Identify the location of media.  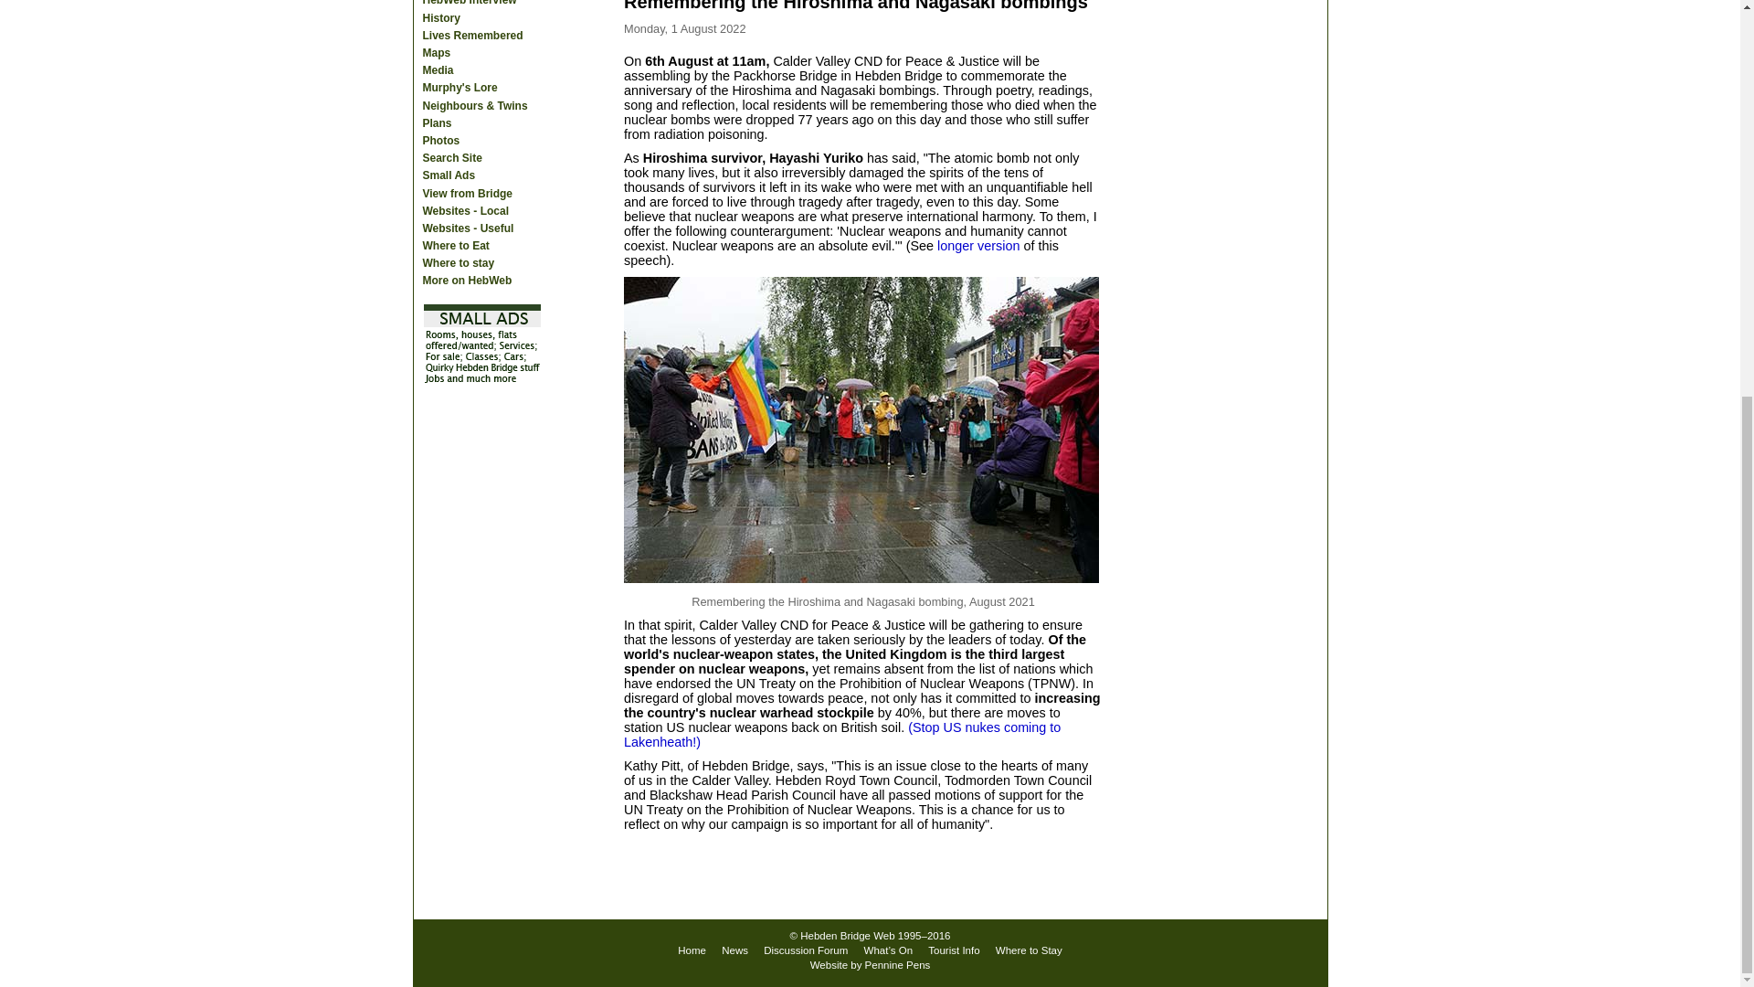
(485, 88).